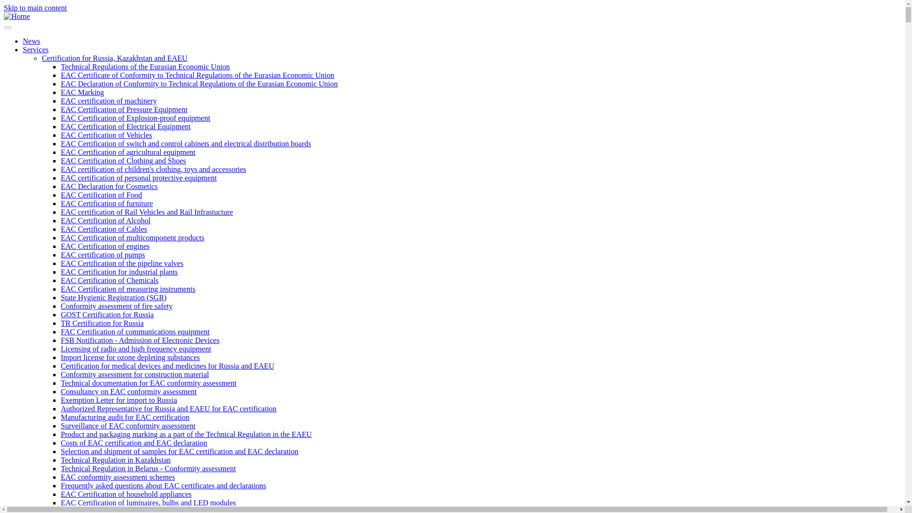 The image size is (912, 513). Describe the element at coordinates (105, 220) in the screenshot. I see `EAC Certification of Alcohol` at that location.